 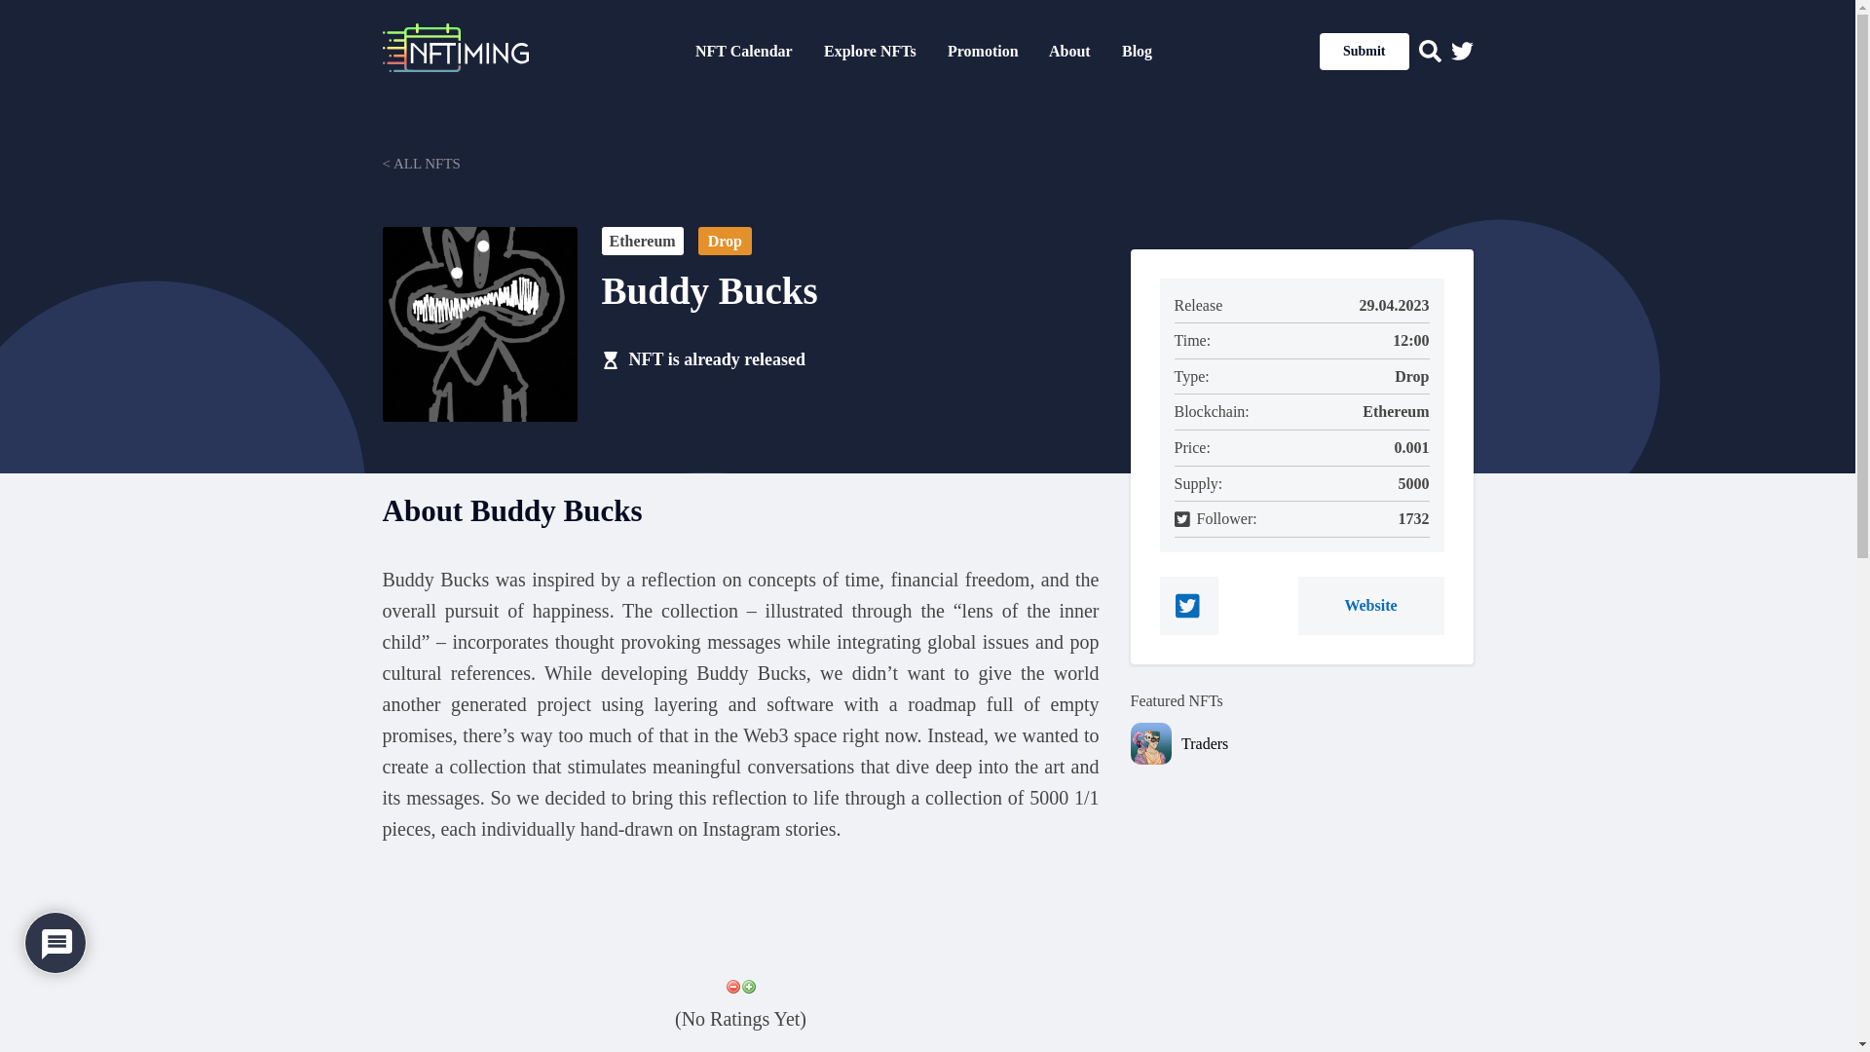 What do you see at coordinates (1370, 606) in the screenshot?
I see `Website` at bounding box center [1370, 606].